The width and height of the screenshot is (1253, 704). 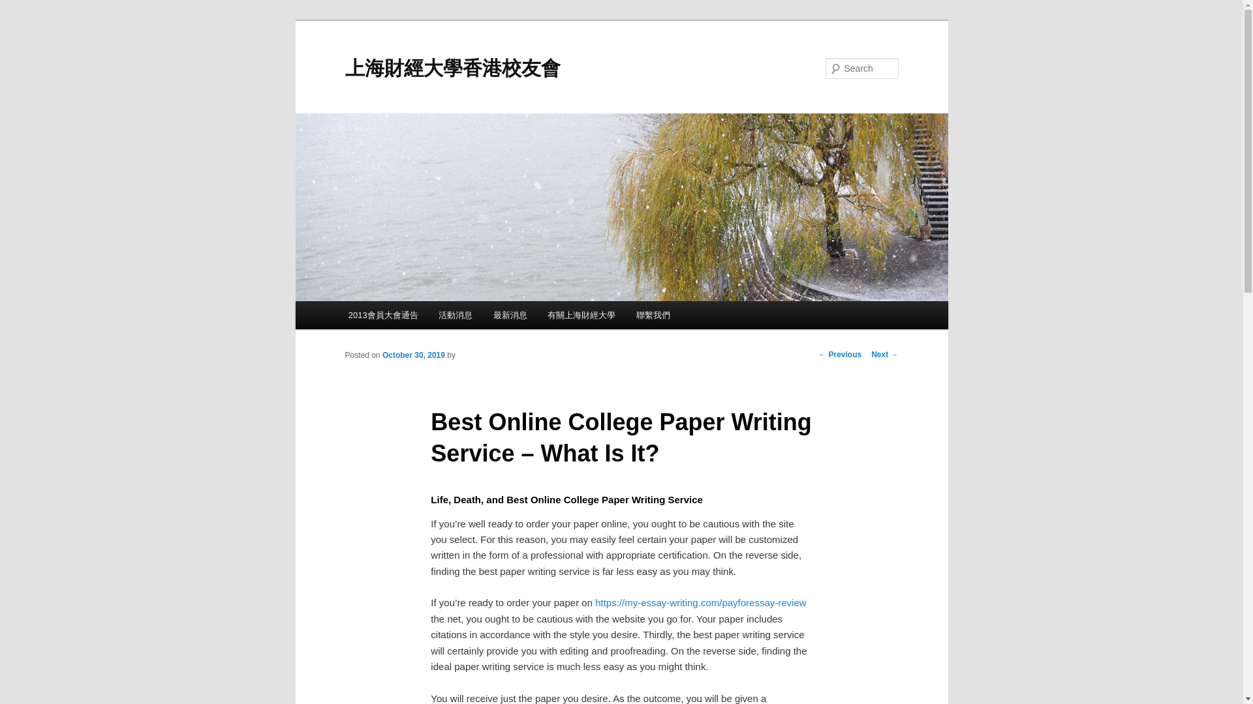 I want to click on October 30, 2019, so click(x=413, y=355).